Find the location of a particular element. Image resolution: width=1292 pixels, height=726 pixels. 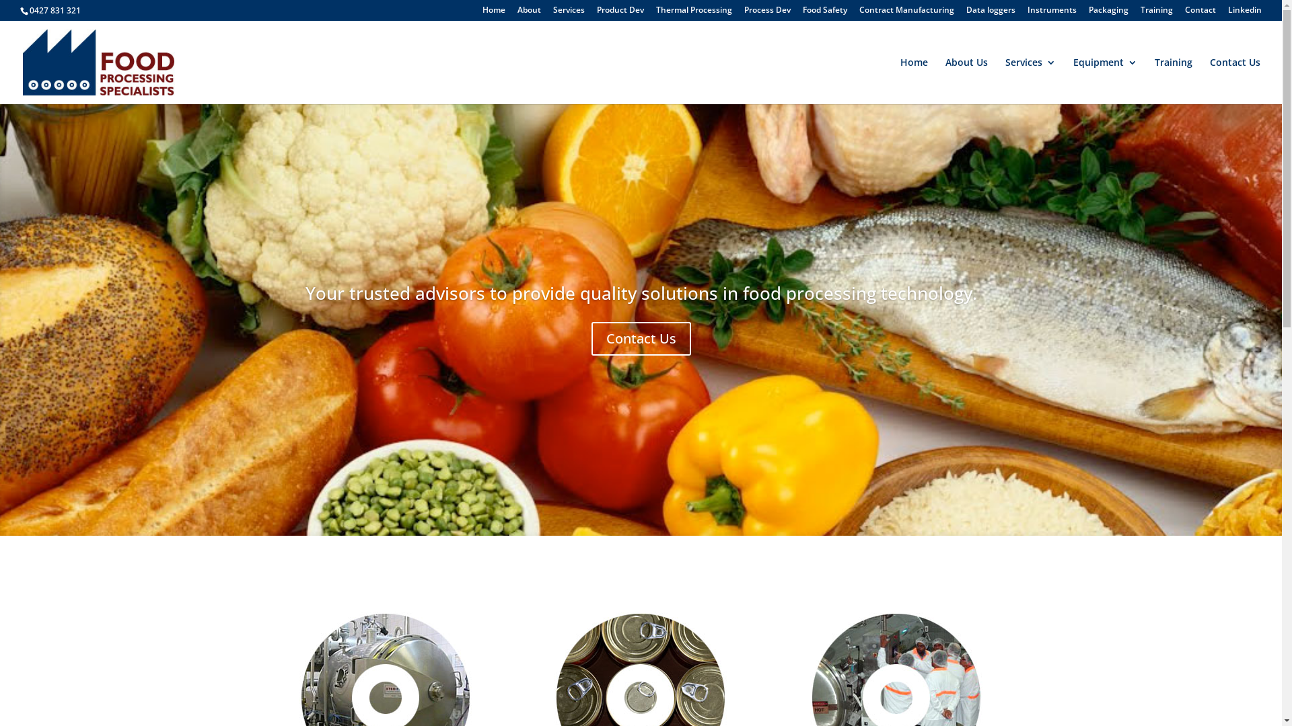

Packaging is located at coordinates (1109, 13).